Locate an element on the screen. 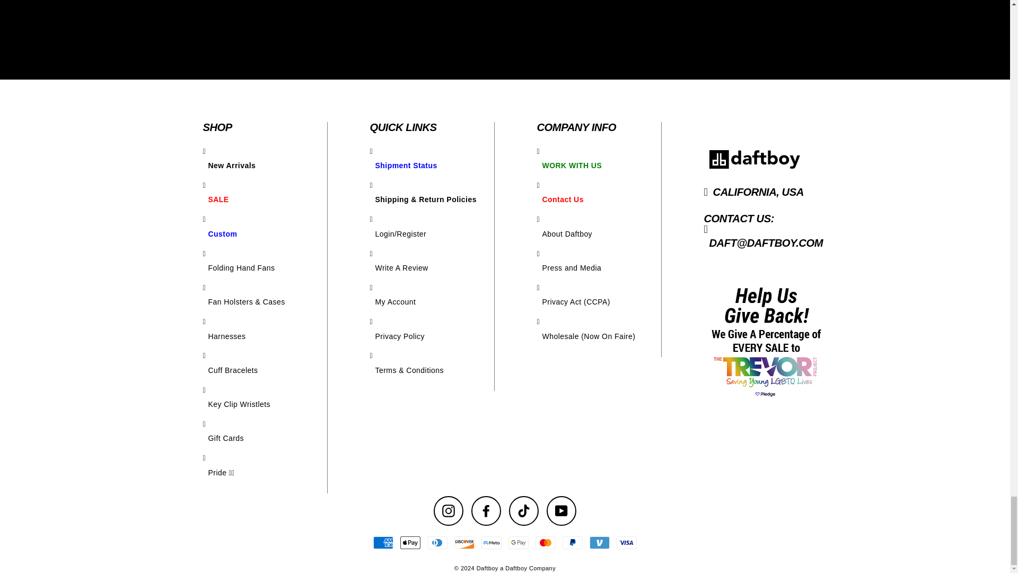 The height and width of the screenshot is (573, 1018). Folding Hand Fans is located at coordinates (265, 267).